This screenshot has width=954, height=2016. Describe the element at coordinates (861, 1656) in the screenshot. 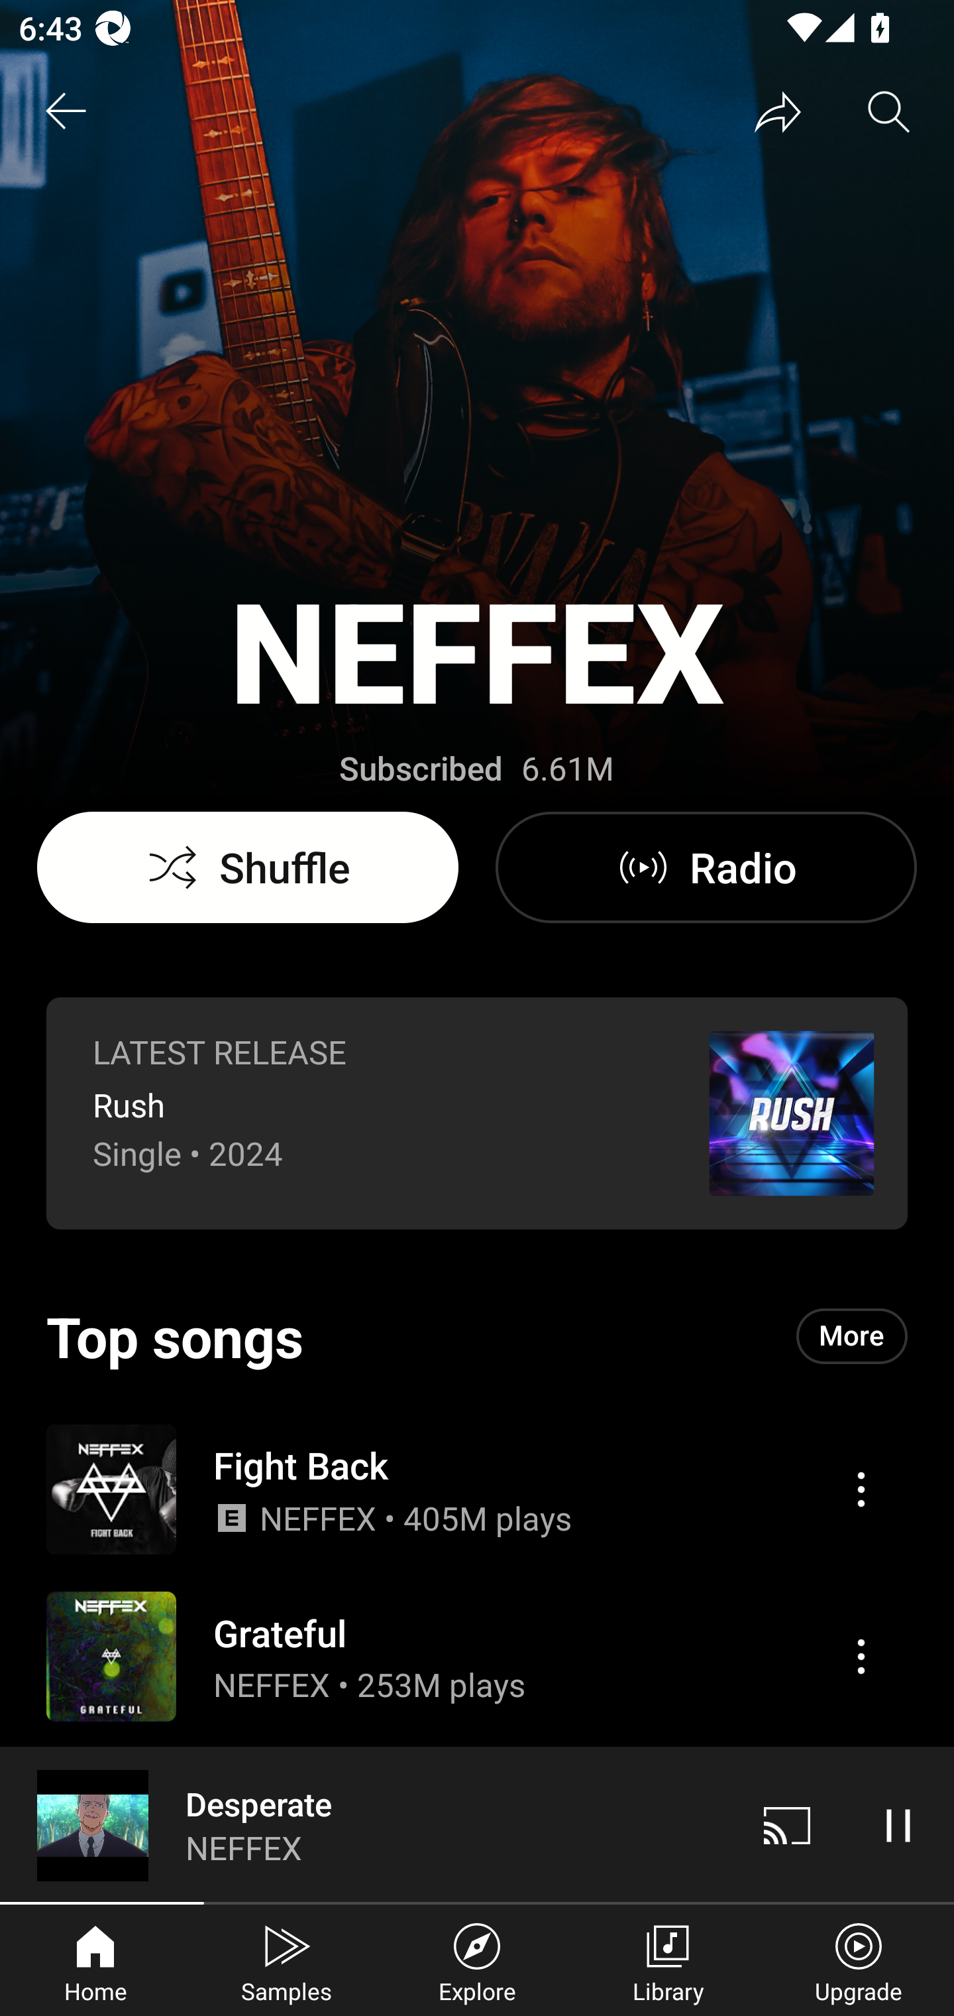

I see `Action menu` at that location.